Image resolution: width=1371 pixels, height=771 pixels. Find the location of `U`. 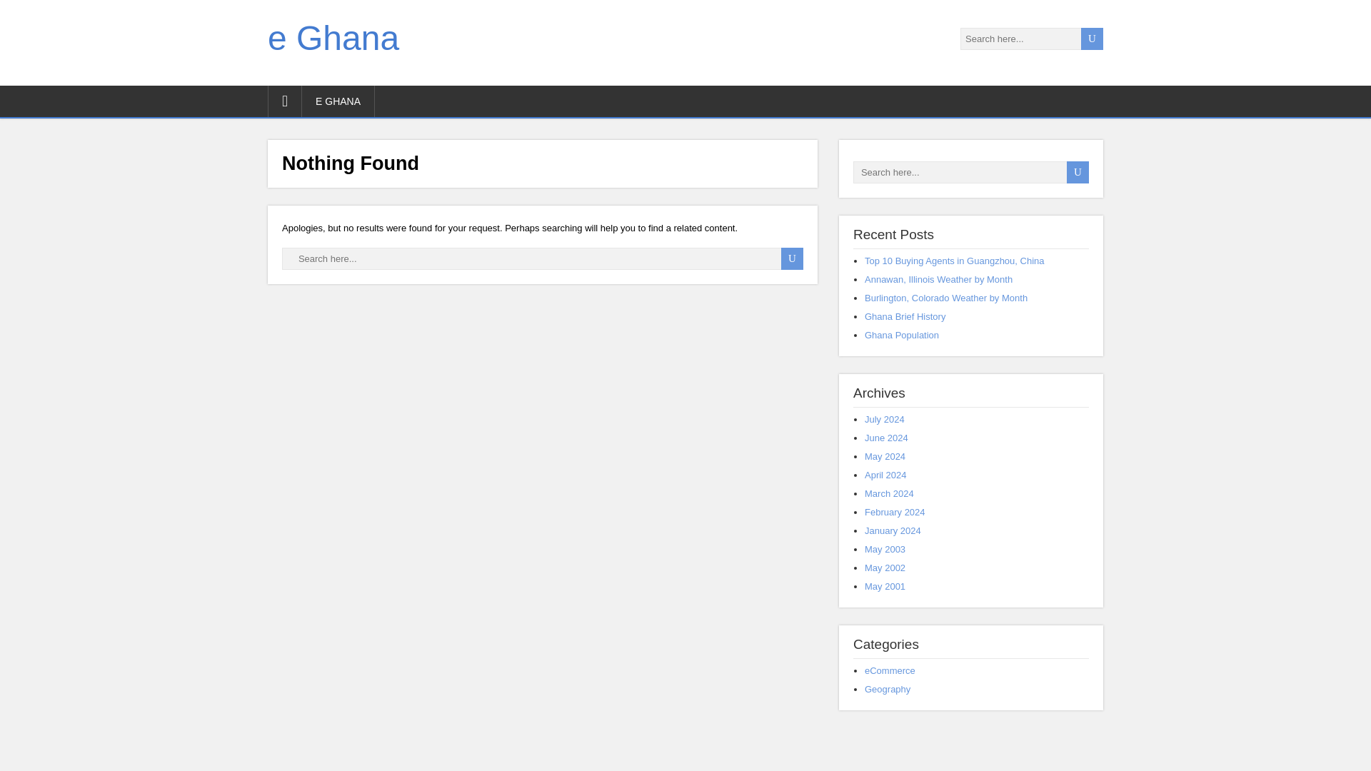

U is located at coordinates (1093, 39).